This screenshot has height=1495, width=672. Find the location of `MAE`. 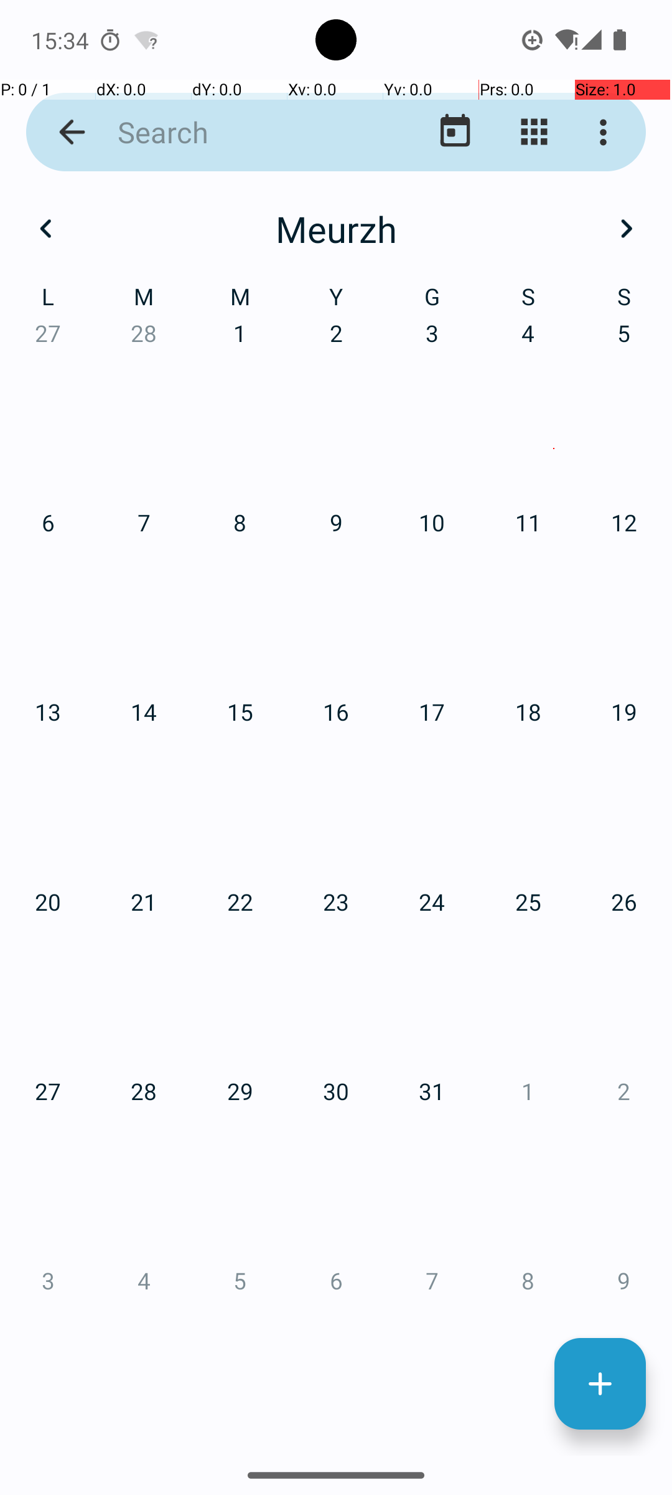

MAE is located at coordinates (336, 592).